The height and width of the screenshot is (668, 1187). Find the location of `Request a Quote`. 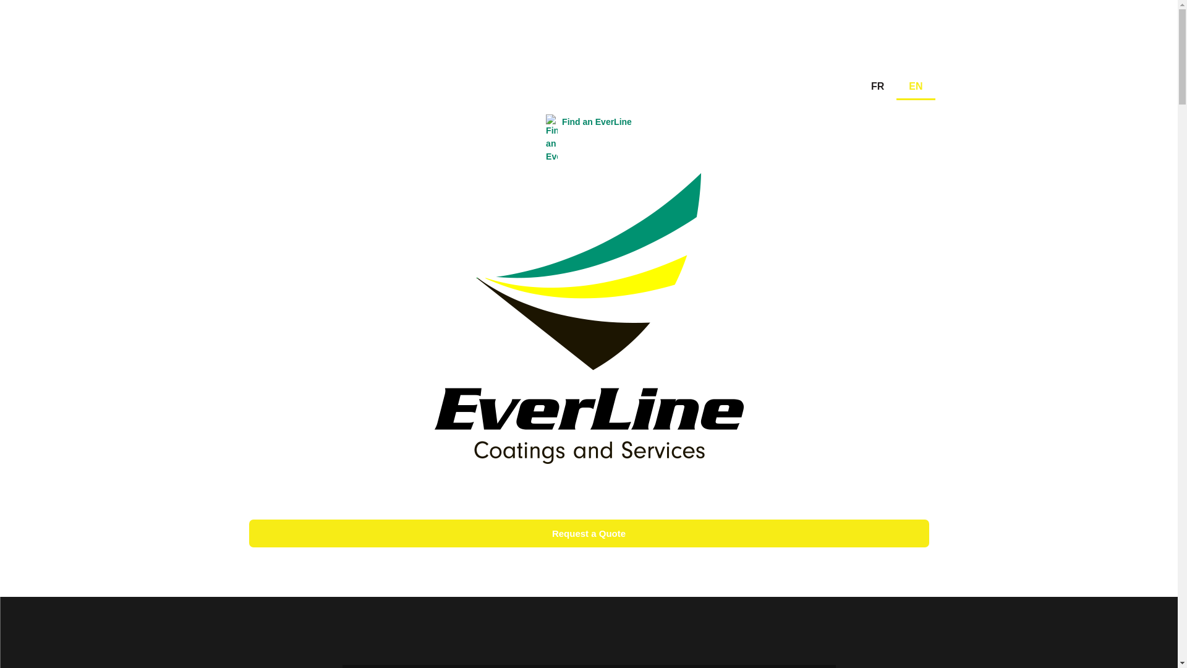

Request a Quote is located at coordinates (588, 533).